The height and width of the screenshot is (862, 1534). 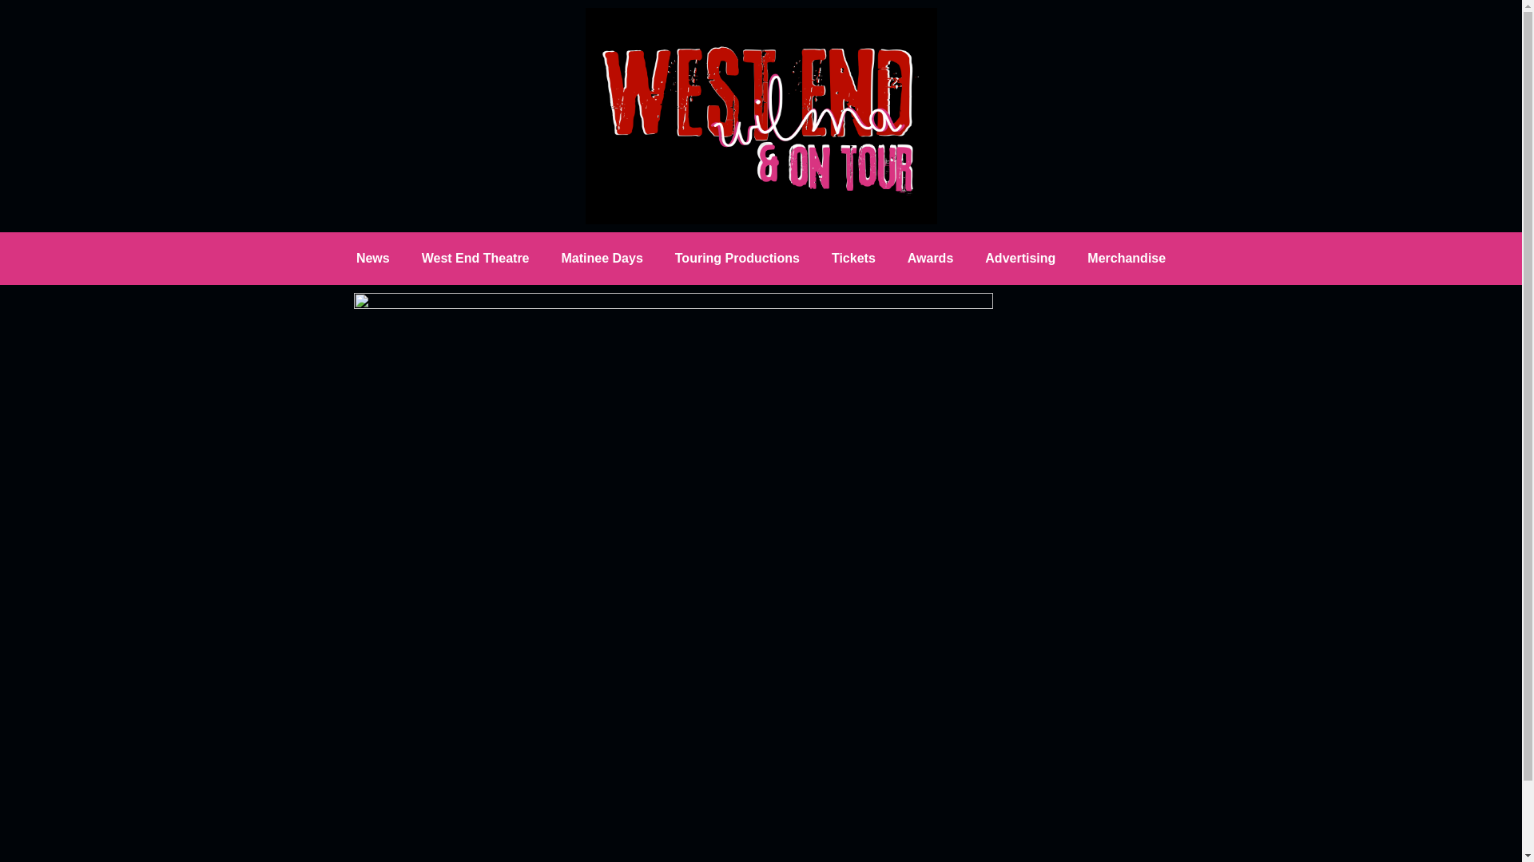 What do you see at coordinates (1019, 259) in the screenshot?
I see `Advertising` at bounding box center [1019, 259].